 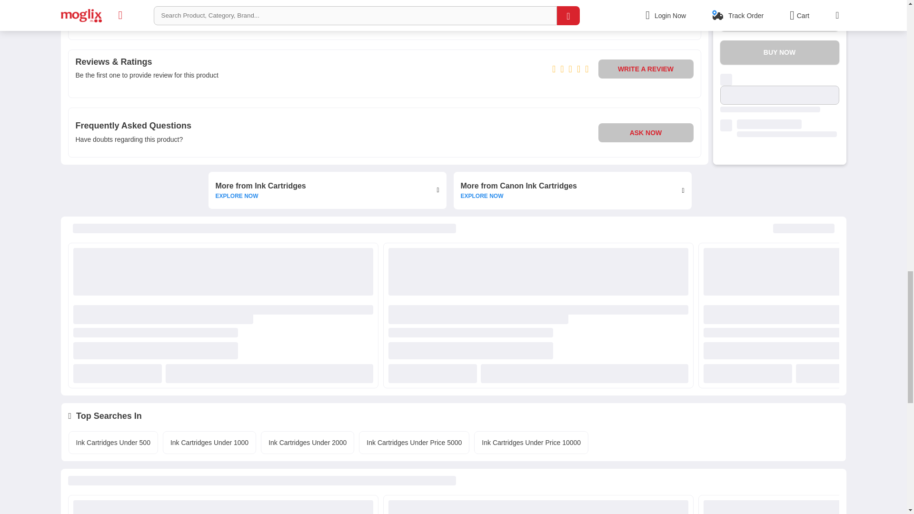 What do you see at coordinates (572, 190) in the screenshot?
I see `Ink Cartridges Under Price 10000` at bounding box center [572, 190].